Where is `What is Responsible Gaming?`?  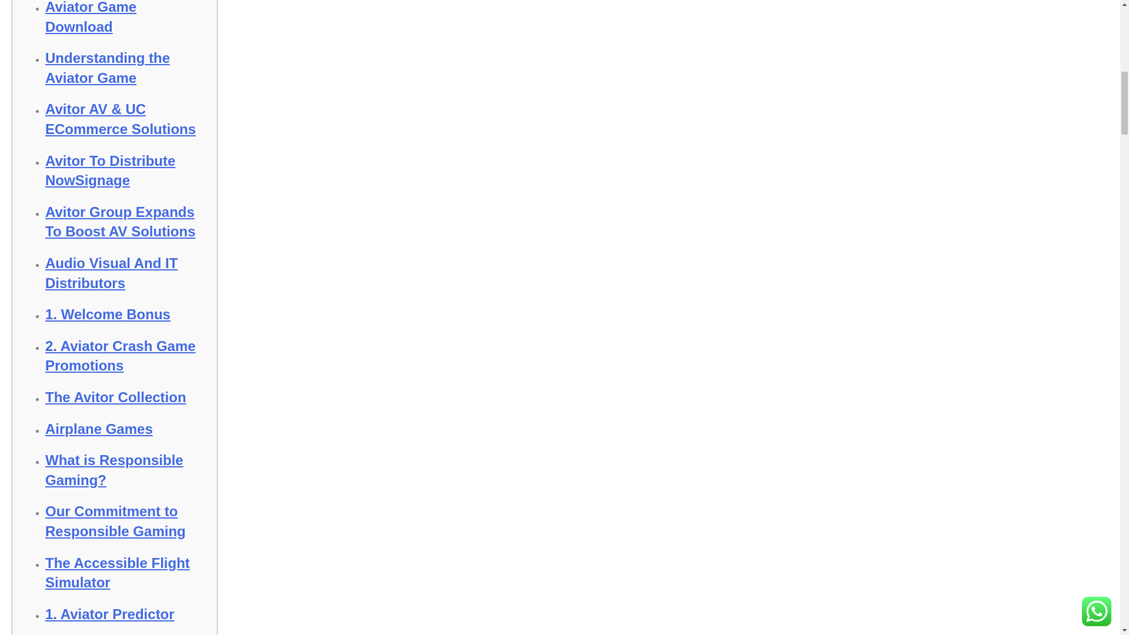
What is Responsible Gaming? is located at coordinates (114, 470).